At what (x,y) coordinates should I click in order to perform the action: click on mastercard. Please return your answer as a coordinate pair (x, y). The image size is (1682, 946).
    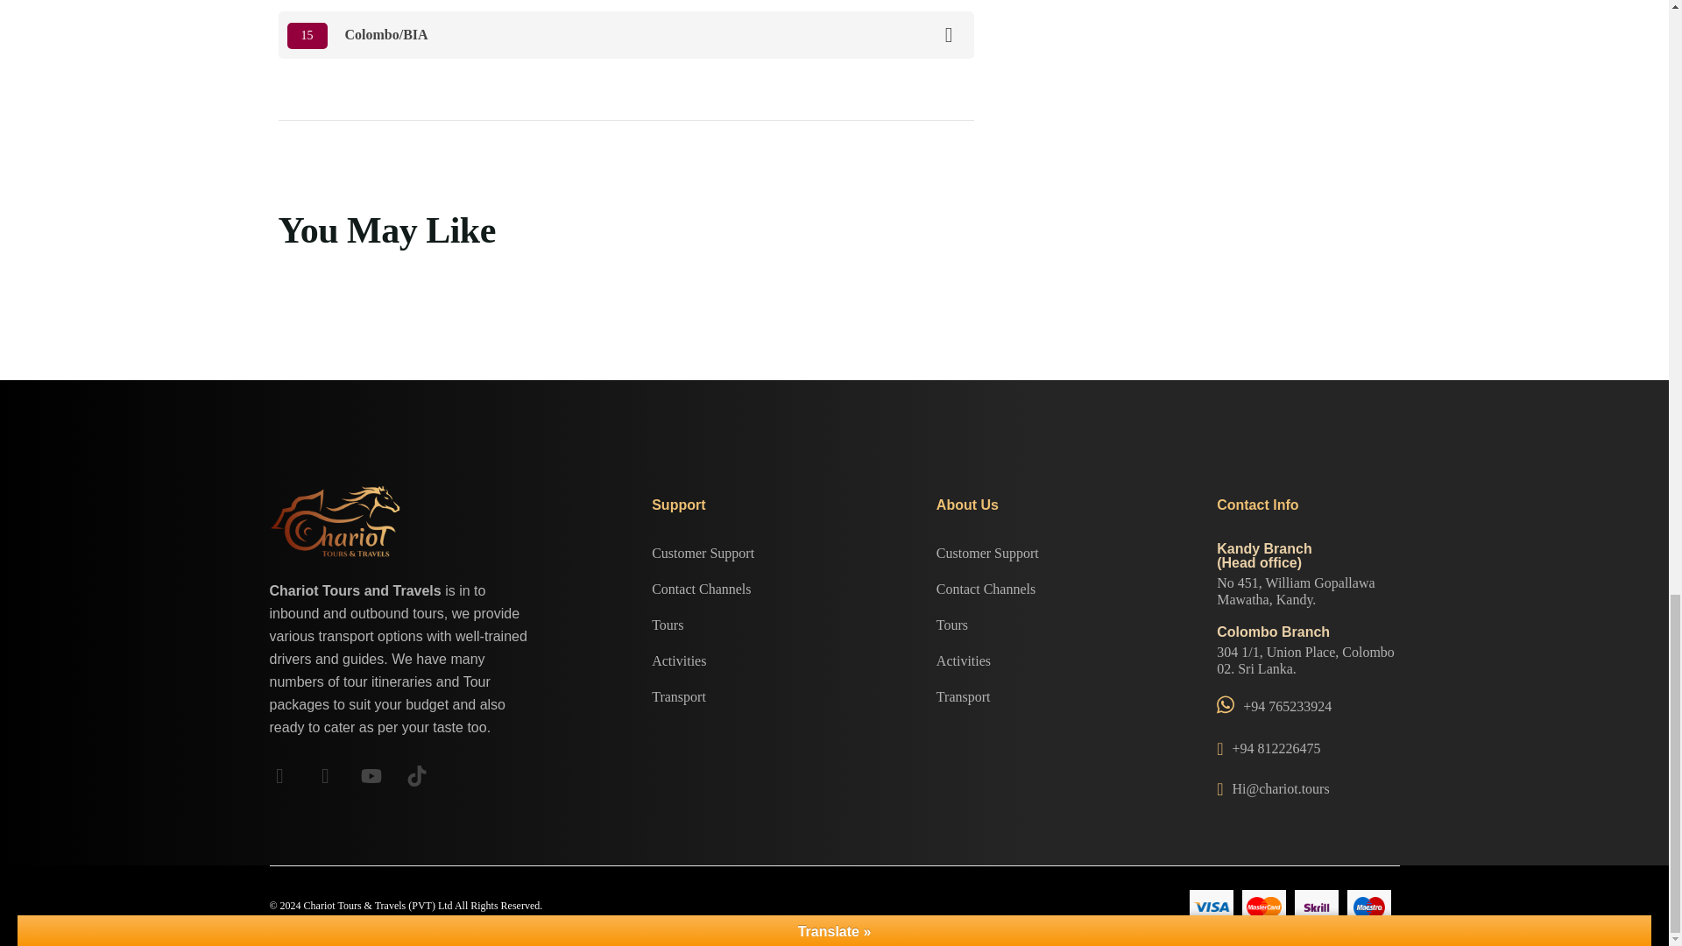
    Looking at the image, I should click on (1263, 907).